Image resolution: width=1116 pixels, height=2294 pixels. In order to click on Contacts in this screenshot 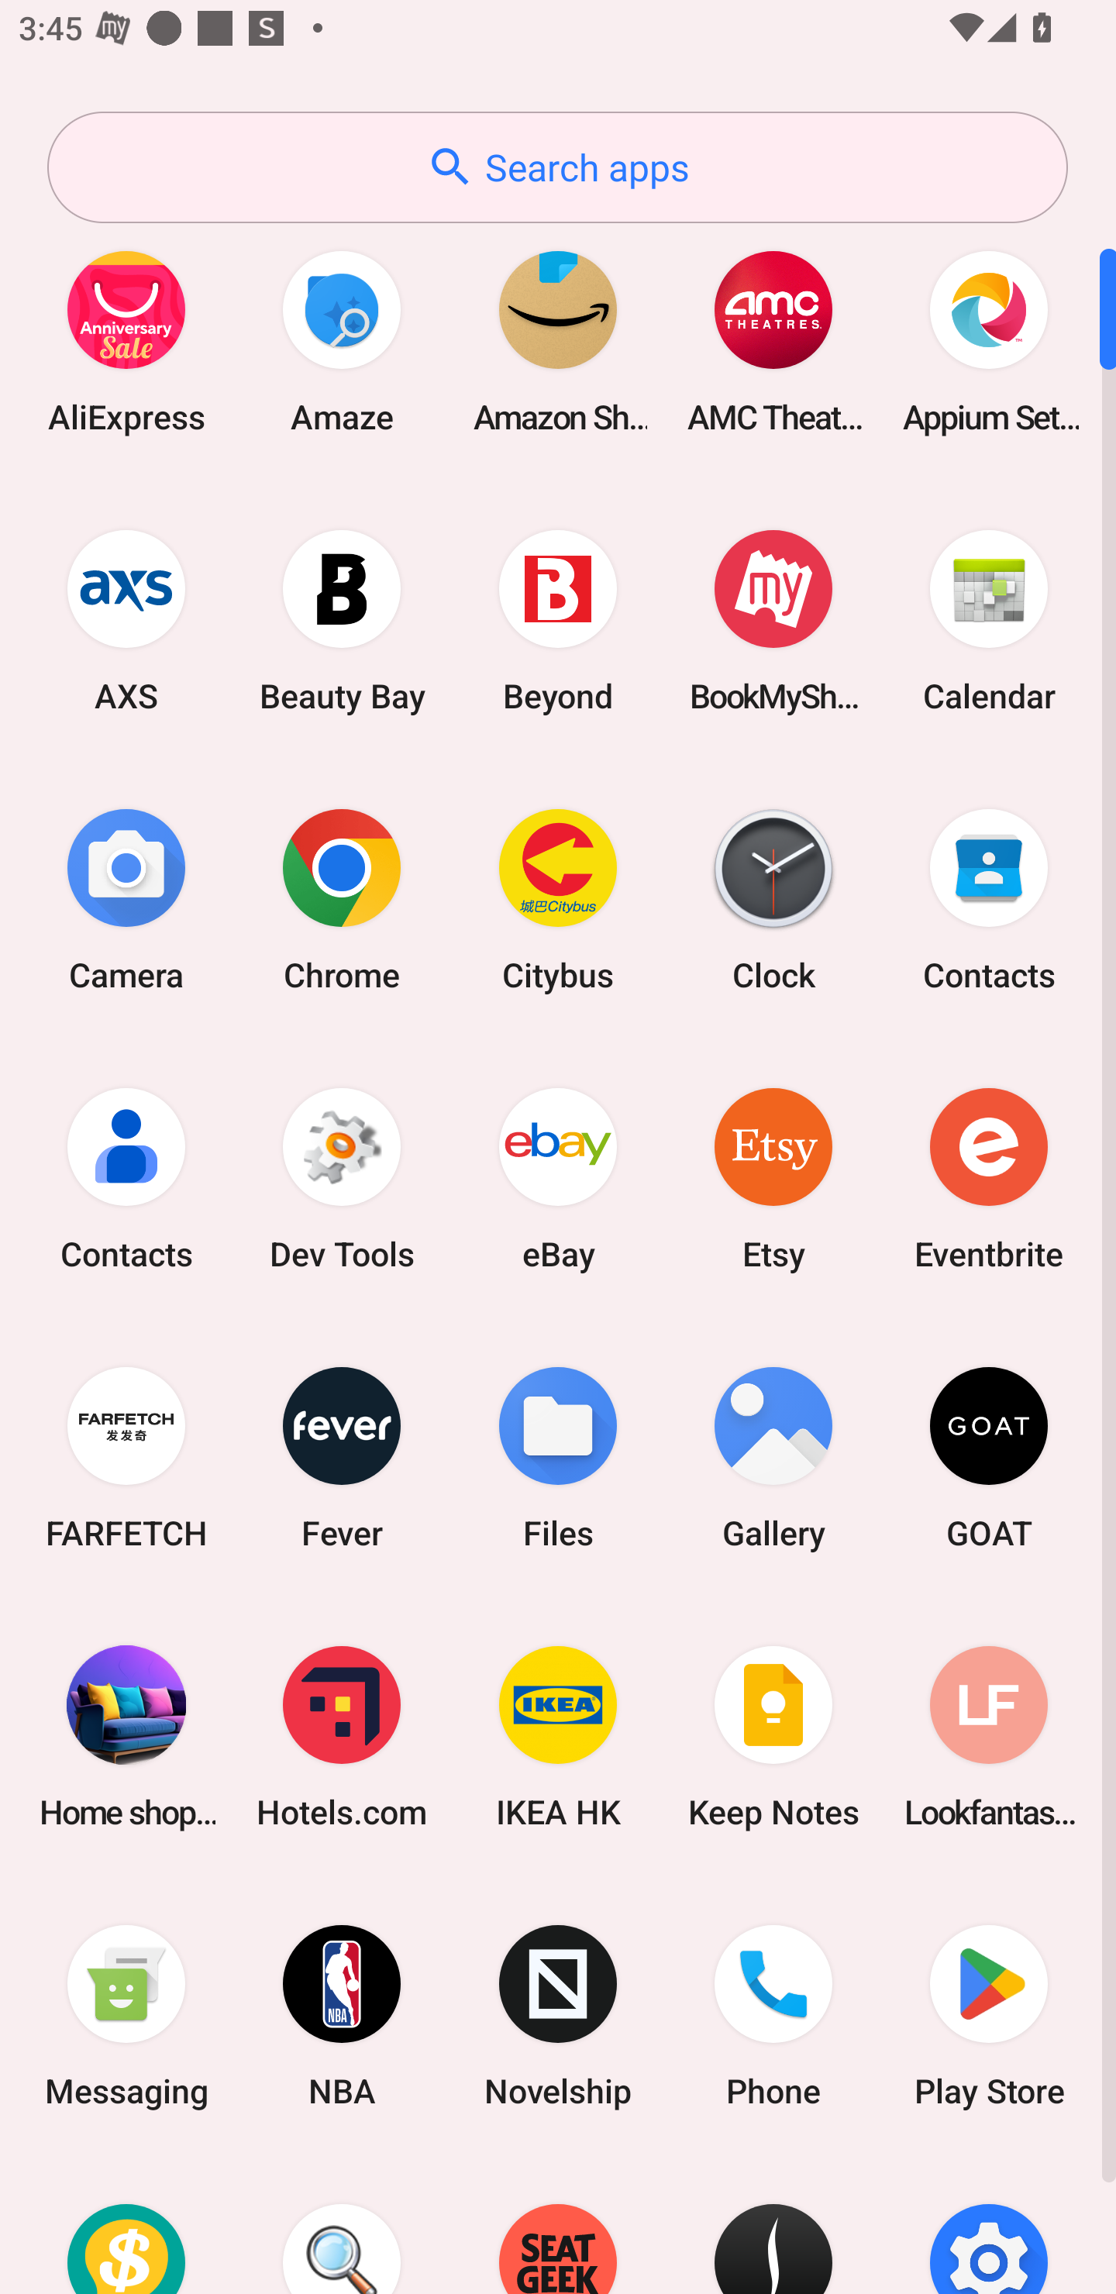, I will do `click(989, 899)`.